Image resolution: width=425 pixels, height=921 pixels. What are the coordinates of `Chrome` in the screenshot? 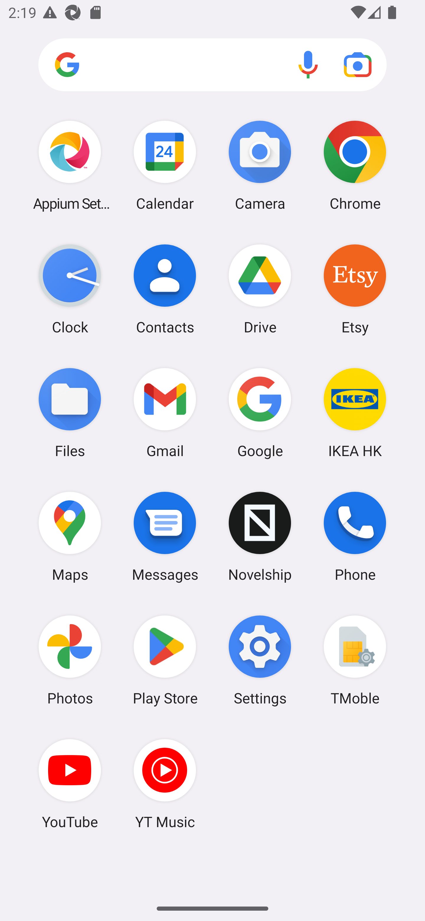 It's located at (355, 165).